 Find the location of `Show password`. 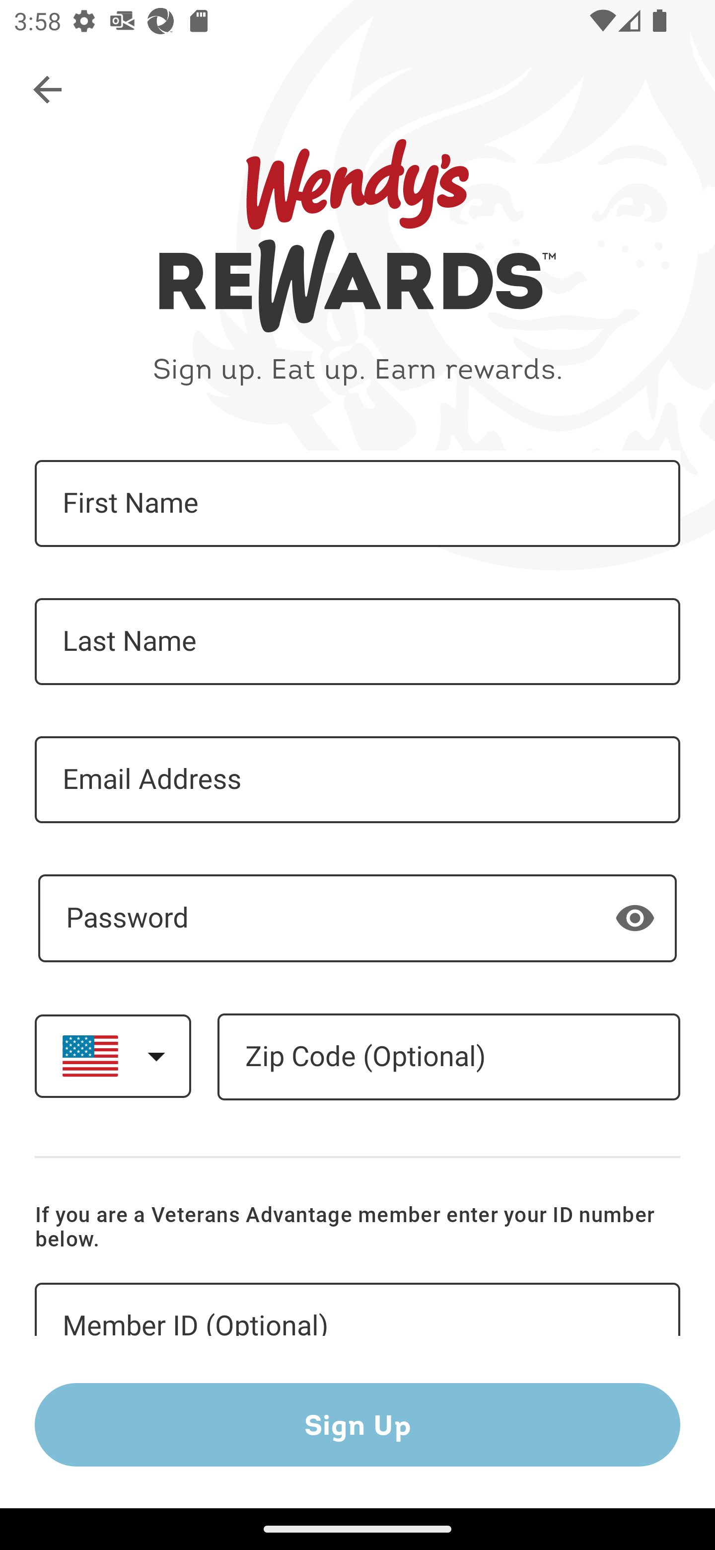

Show password is located at coordinates (635, 917).